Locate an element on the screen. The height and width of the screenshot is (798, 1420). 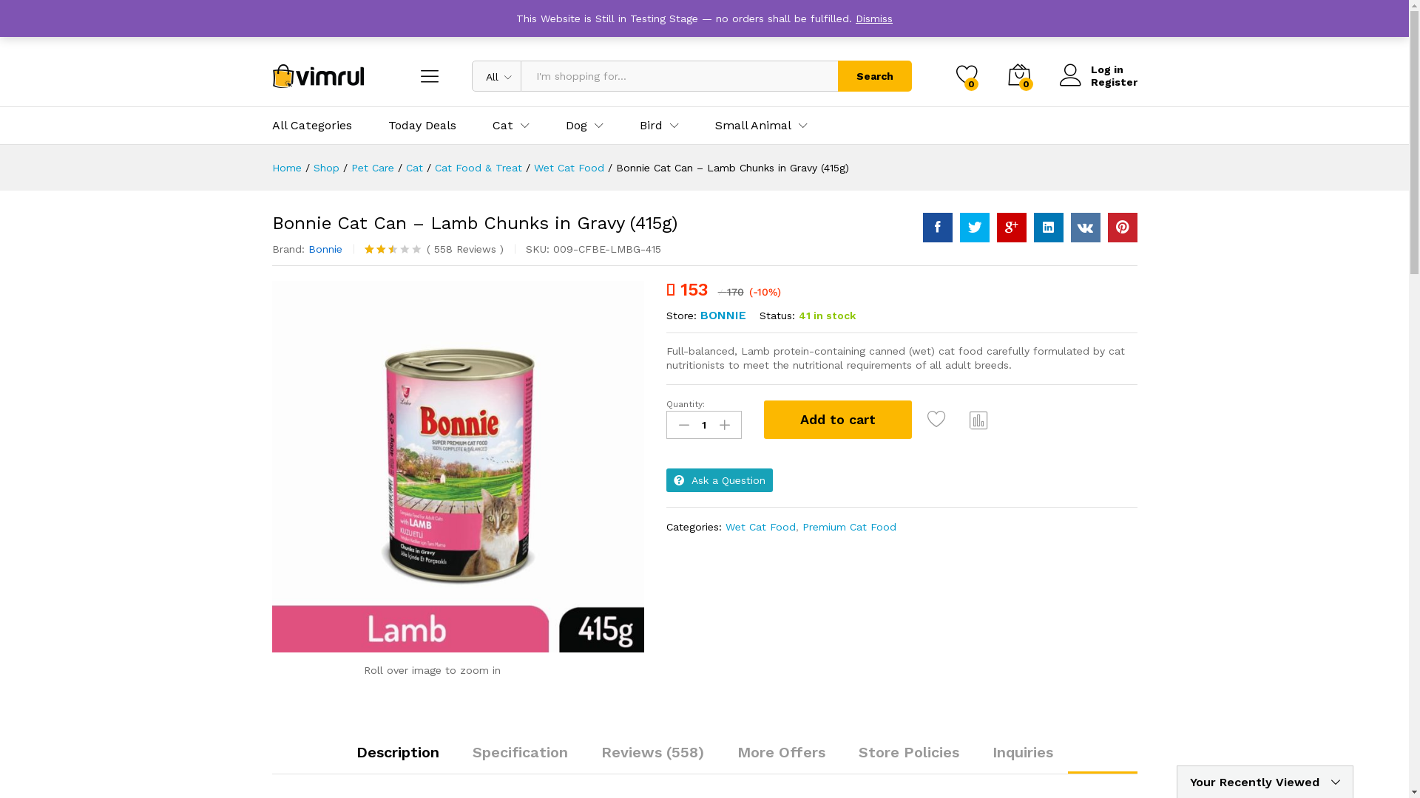
Wet Cat Food is located at coordinates (760, 527).